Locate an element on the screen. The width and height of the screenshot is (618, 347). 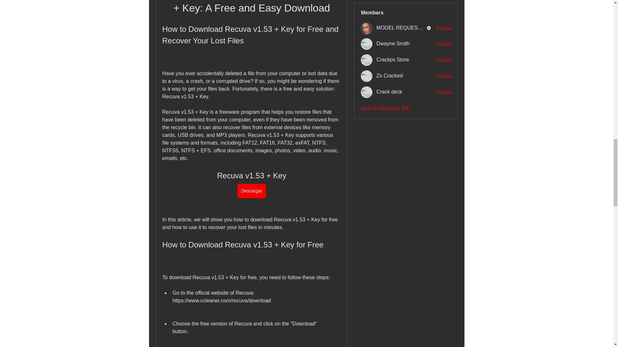
MODEL REQUEST TO EVENT PRODUCER is located at coordinates (367, 28).